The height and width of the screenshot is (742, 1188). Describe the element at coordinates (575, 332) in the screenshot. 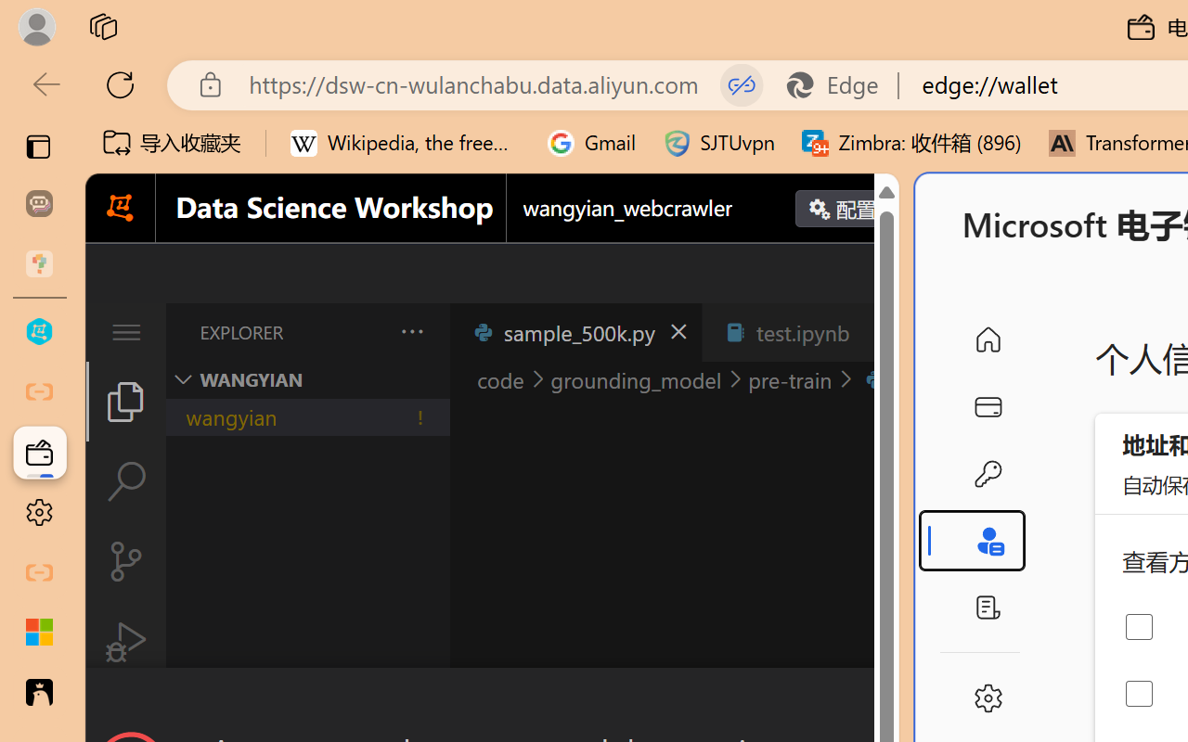

I see `sample_500k.py` at that location.